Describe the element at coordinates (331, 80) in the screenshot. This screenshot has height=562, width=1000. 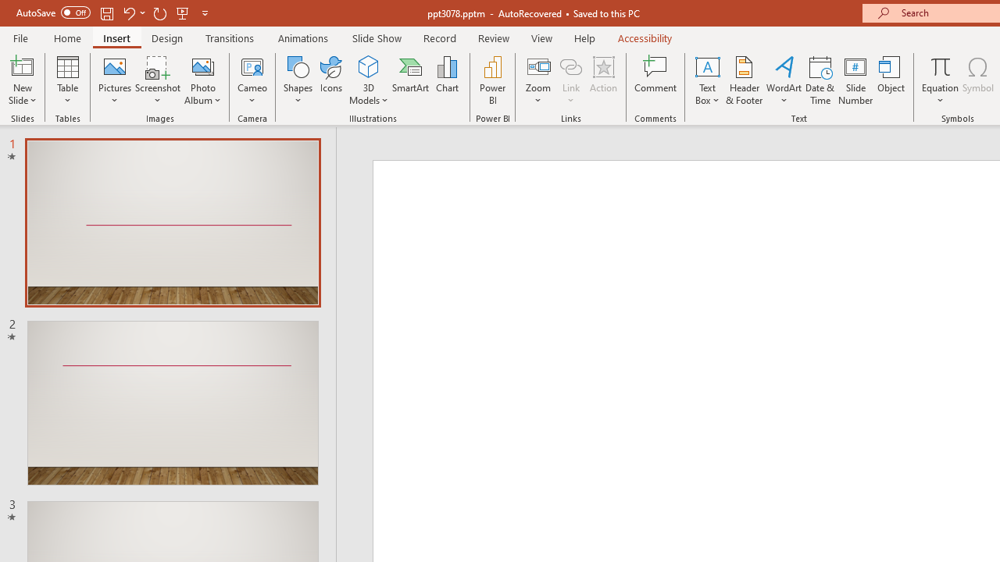
I see `Icons` at that location.